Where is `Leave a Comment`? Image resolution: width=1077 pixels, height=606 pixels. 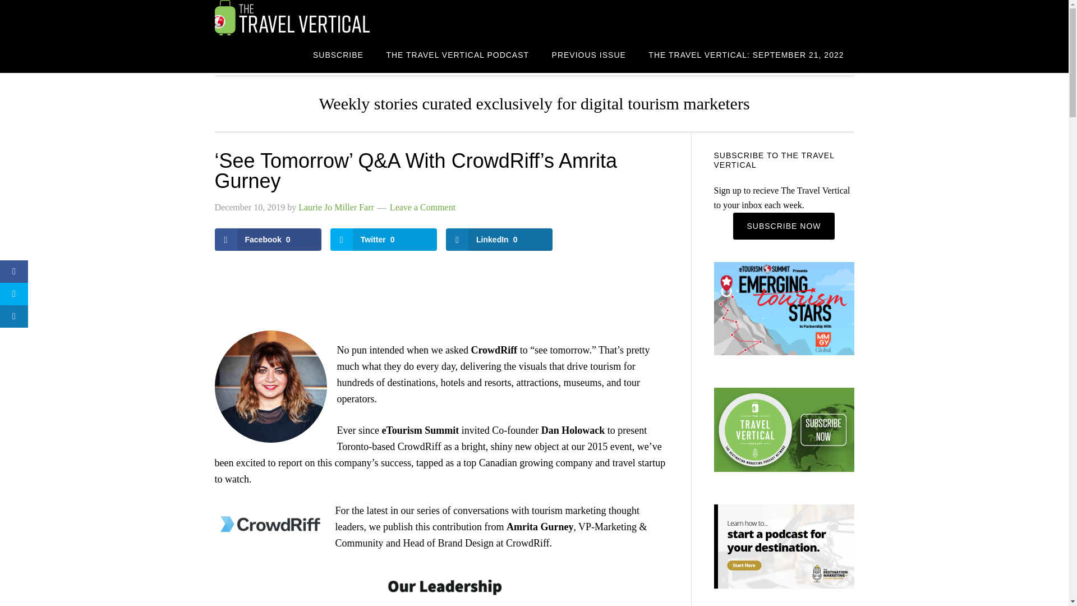
Leave a Comment is located at coordinates (423, 207).